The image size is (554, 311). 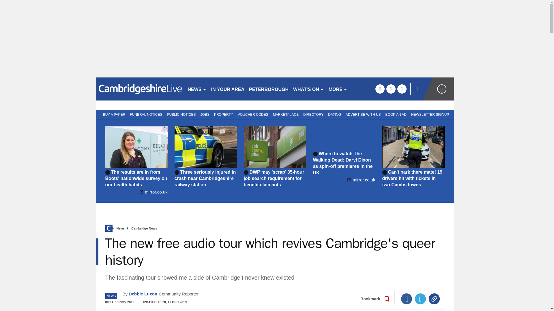 What do you see at coordinates (228, 89) in the screenshot?
I see `IN YOUR AREA` at bounding box center [228, 89].